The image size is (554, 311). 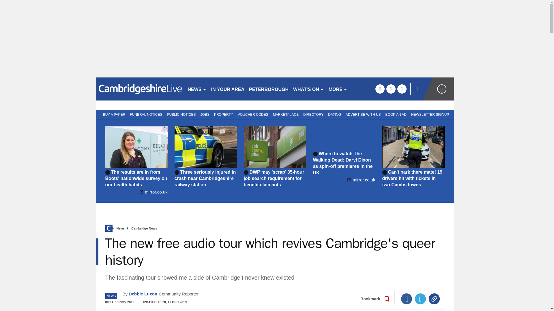 What do you see at coordinates (228, 89) in the screenshot?
I see `IN YOUR AREA` at bounding box center [228, 89].